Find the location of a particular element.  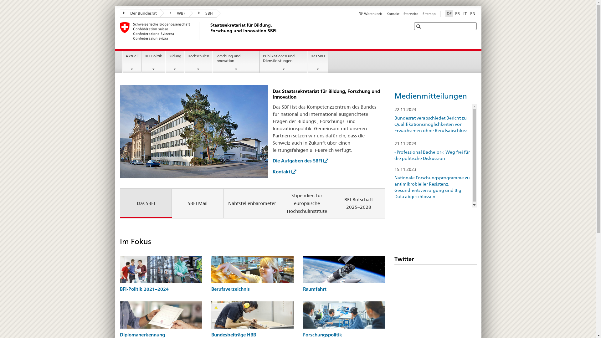

Berufsverzeichnis is located at coordinates (230, 289).